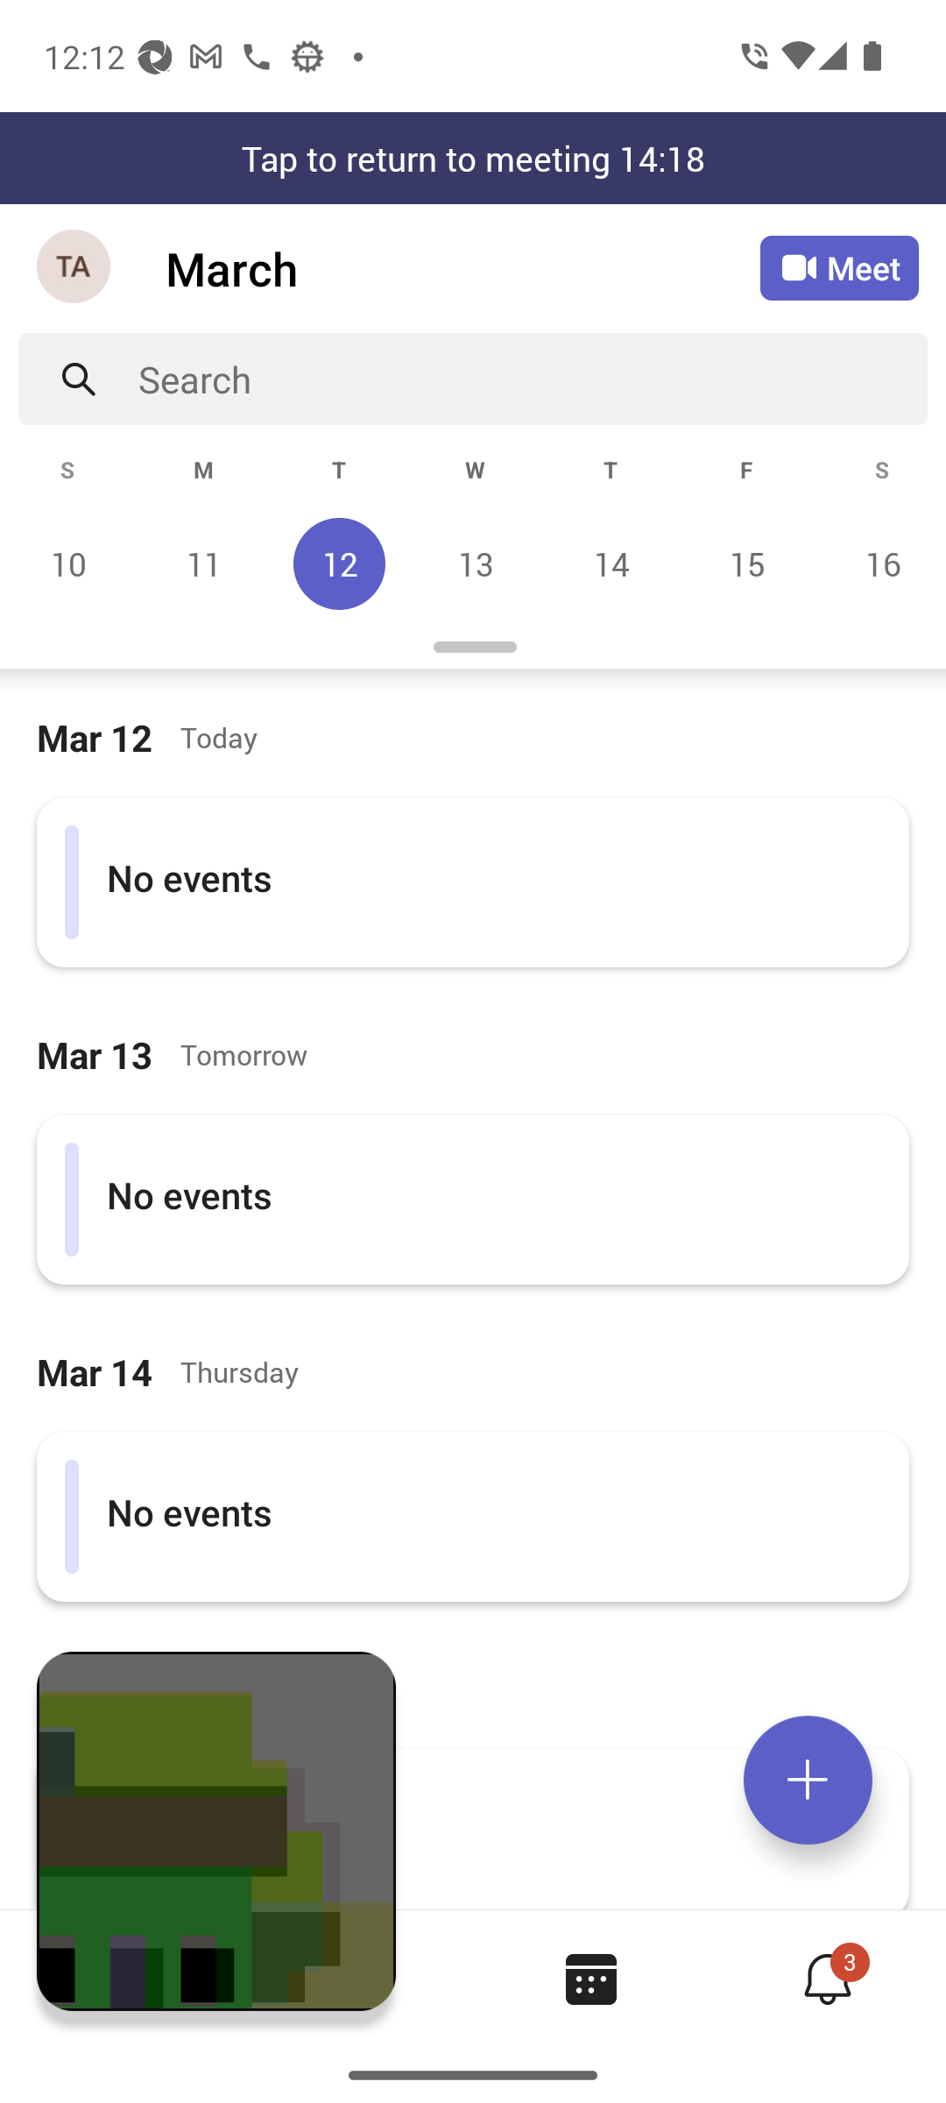 This screenshot has height=2103, width=946. I want to click on Saturday, March 16 16, so click(879, 563).